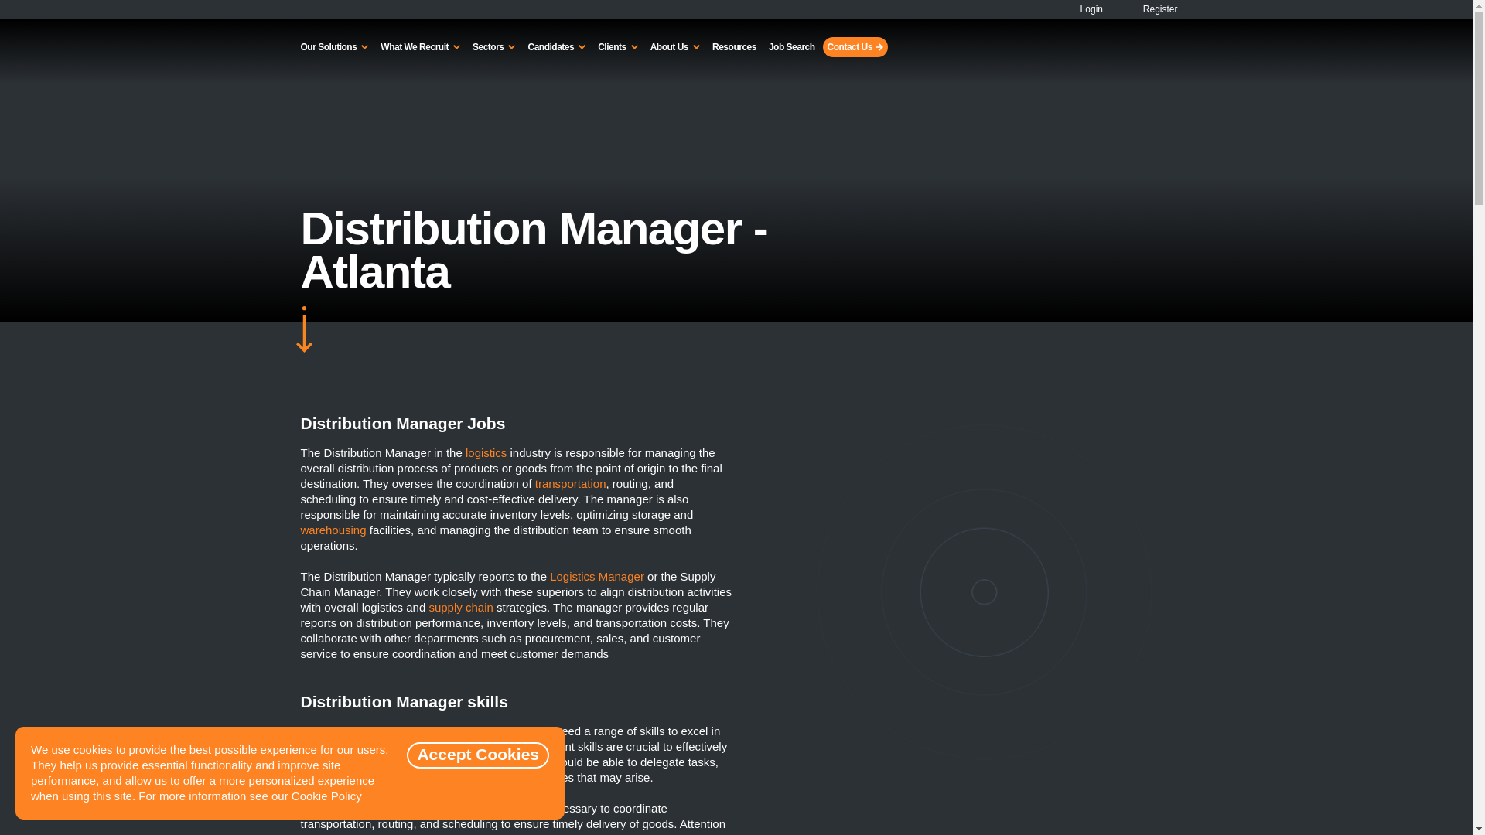 Image resolution: width=1485 pixels, height=835 pixels. Describe the element at coordinates (334, 46) in the screenshot. I see `Our Solutions` at that location.